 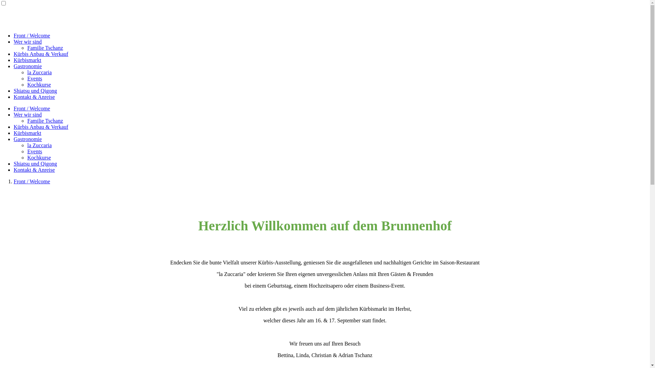 What do you see at coordinates (35, 151) in the screenshot?
I see `Events` at bounding box center [35, 151].